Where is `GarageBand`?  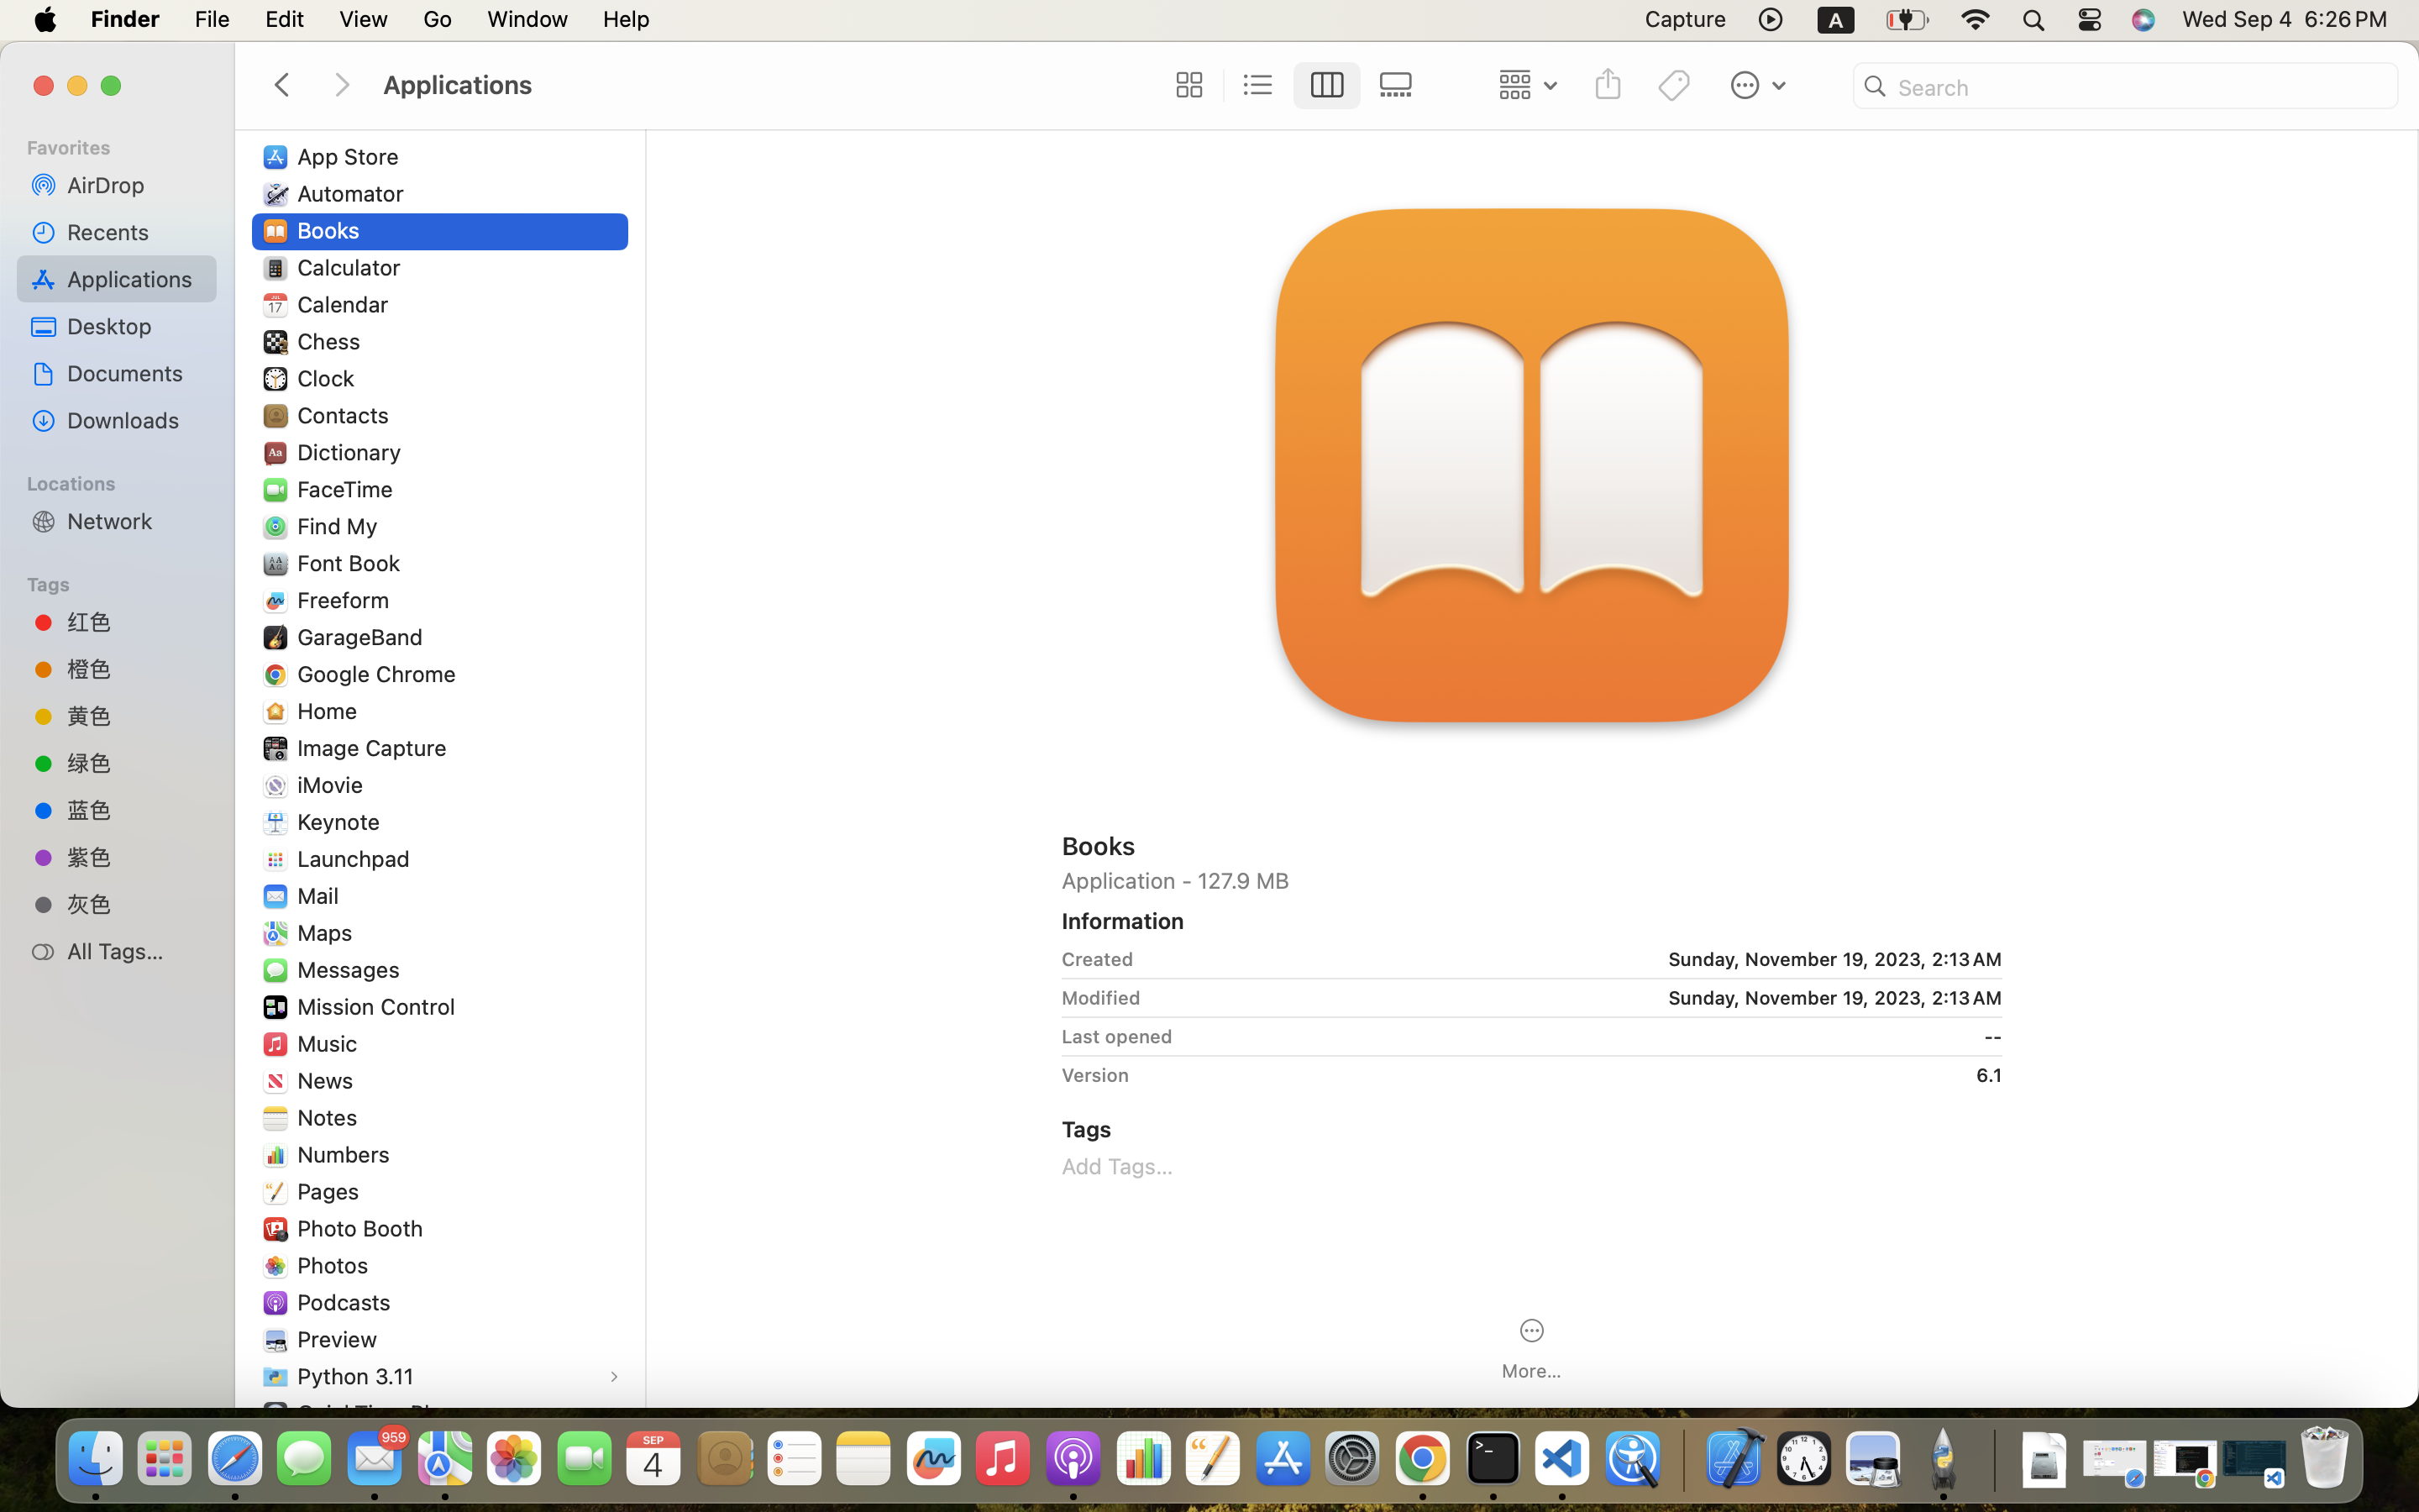
GarageBand is located at coordinates (364, 637).